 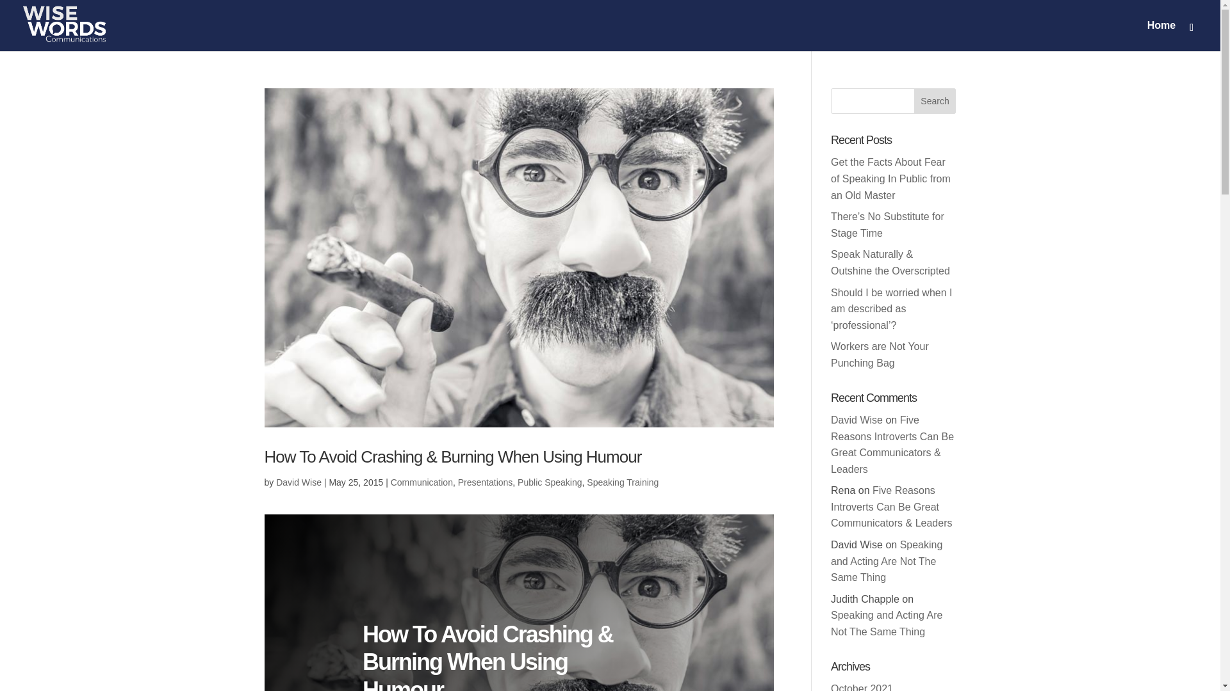 What do you see at coordinates (887, 623) in the screenshot?
I see `Speaking and Acting Are Not The Same Thing` at bounding box center [887, 623].